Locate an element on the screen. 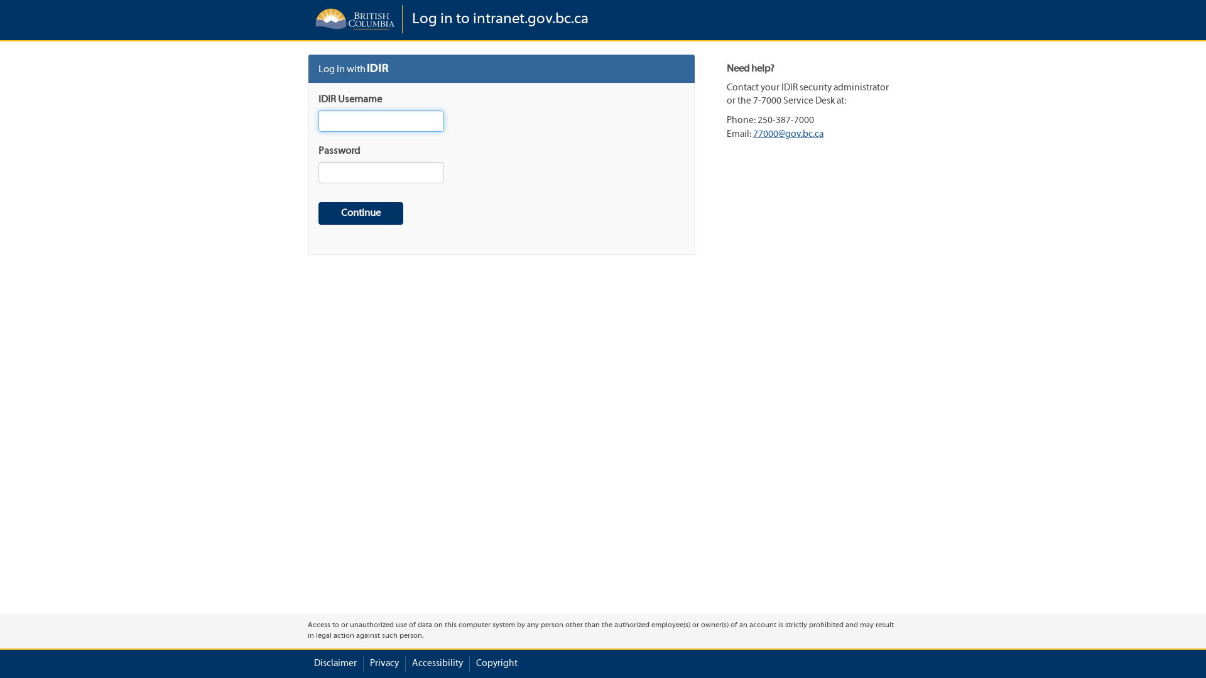  Continue is located at coordinates (361, 213).